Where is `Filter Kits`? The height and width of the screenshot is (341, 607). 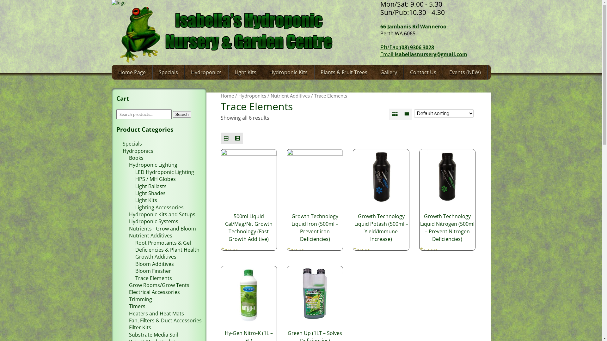 Filter Kits is located at coordinates (140, 327).